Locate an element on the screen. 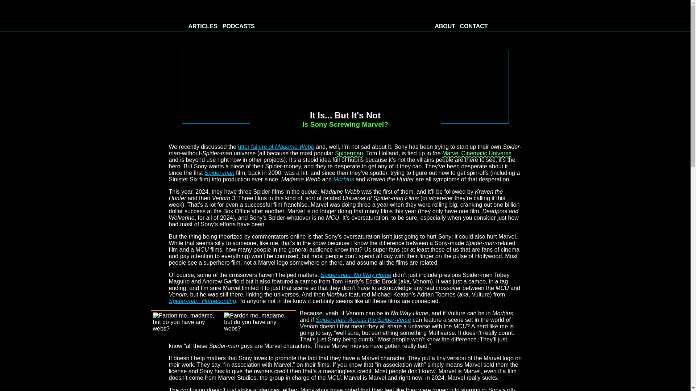 This screenshot has width=696, height=391. Spider-man: No Way Home is located at coordinates (356, 274).